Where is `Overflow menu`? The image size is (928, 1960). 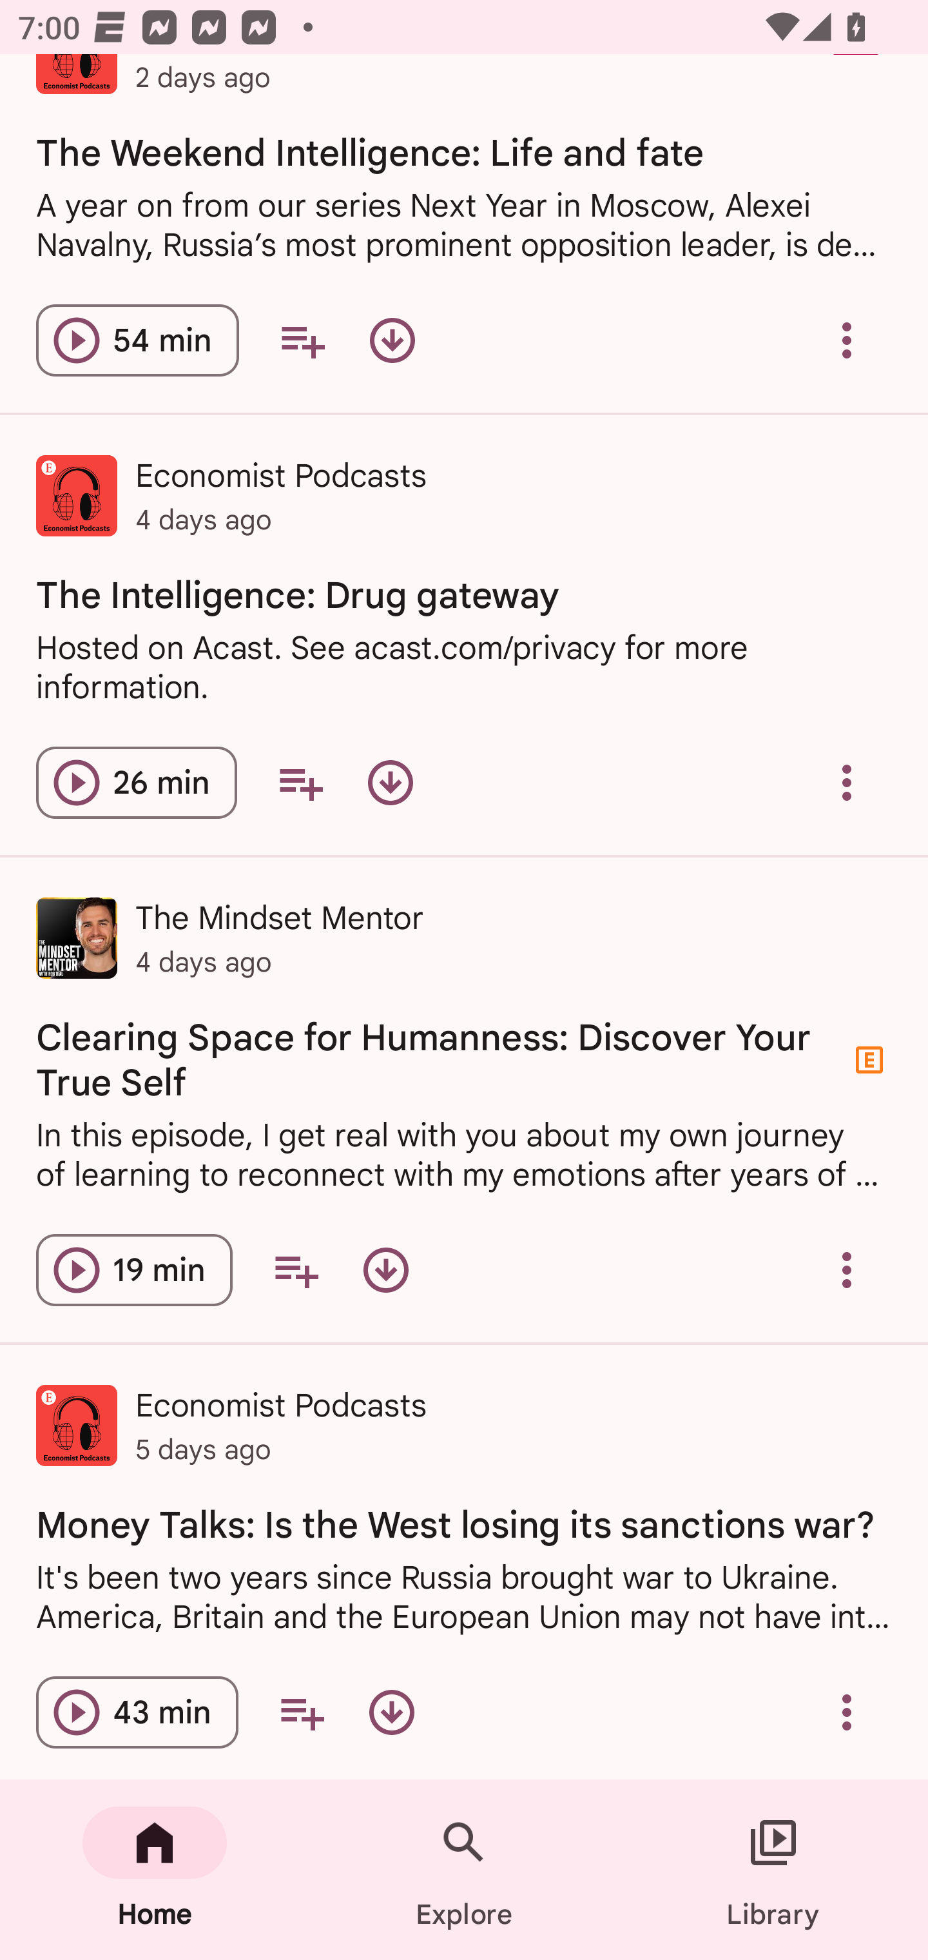 Overflow menu is located at coordinates (847, 783).